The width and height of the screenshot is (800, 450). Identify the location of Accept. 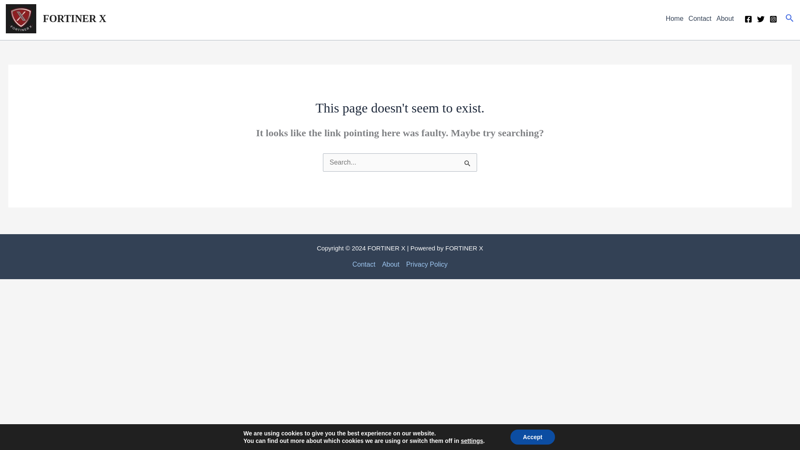
(532, 437).